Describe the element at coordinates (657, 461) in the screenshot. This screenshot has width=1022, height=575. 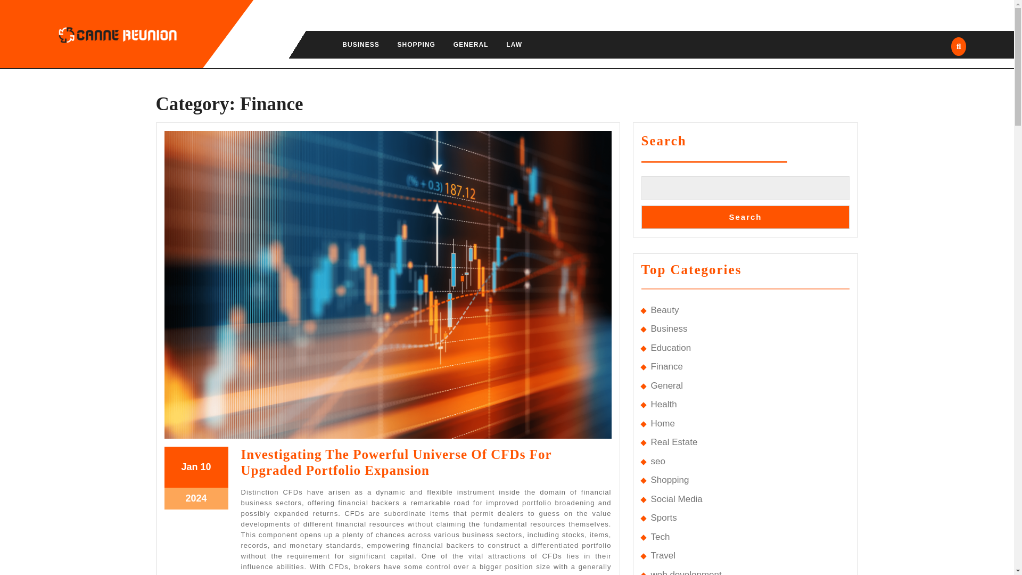
I see `General` at that location.